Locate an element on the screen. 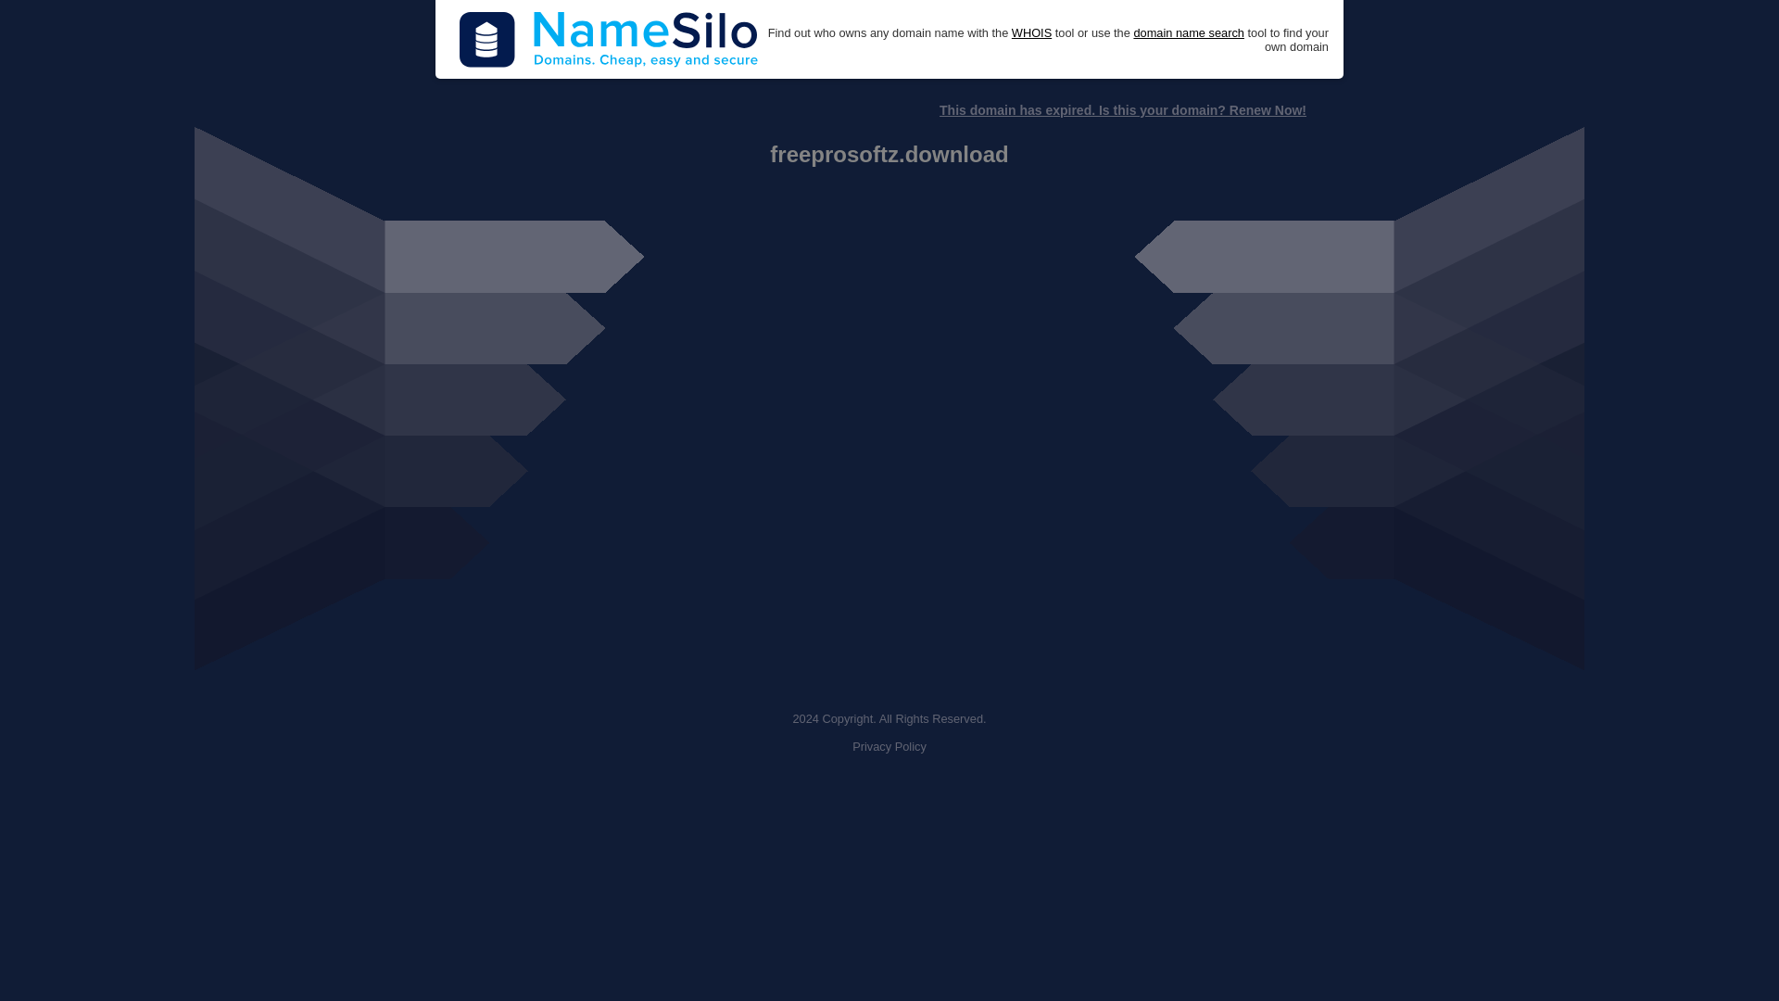  Privacy Policy is located at coordinates (889, 747).